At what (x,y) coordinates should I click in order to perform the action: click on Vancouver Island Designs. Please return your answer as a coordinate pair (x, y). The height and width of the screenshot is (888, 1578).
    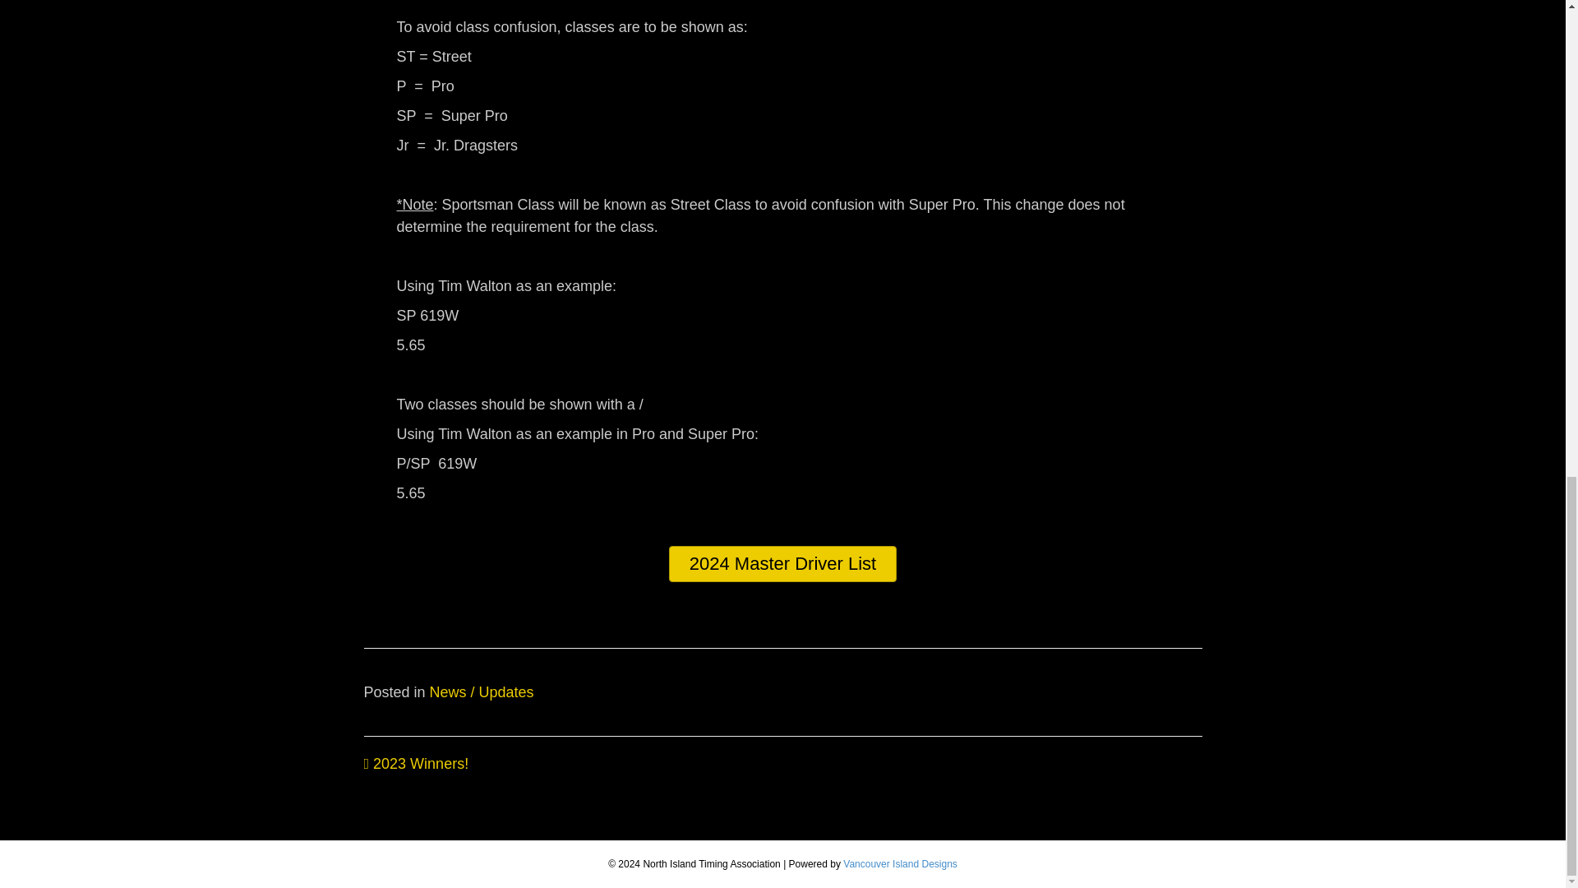
    Looking at the image, I should click on (900, 864).